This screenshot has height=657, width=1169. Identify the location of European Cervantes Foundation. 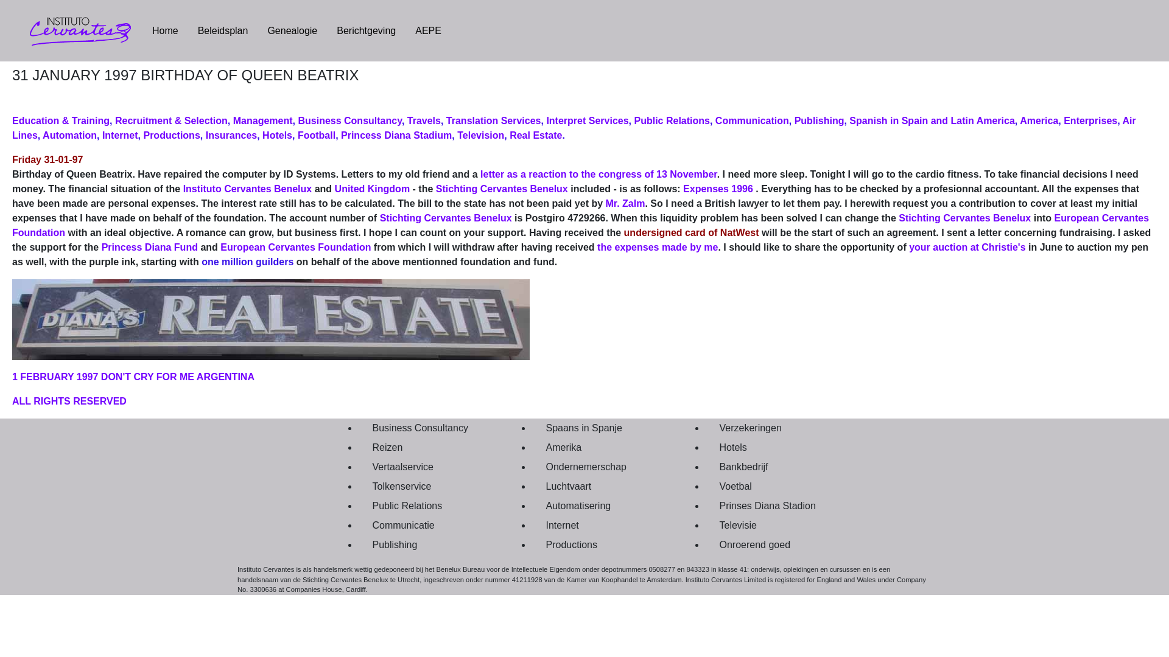
(580, 225).